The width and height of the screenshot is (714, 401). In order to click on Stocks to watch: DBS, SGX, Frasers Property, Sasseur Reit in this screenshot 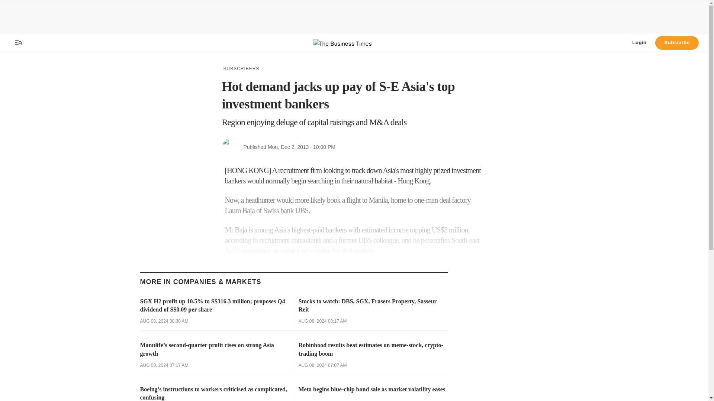, I will do `click(373, 306)`.